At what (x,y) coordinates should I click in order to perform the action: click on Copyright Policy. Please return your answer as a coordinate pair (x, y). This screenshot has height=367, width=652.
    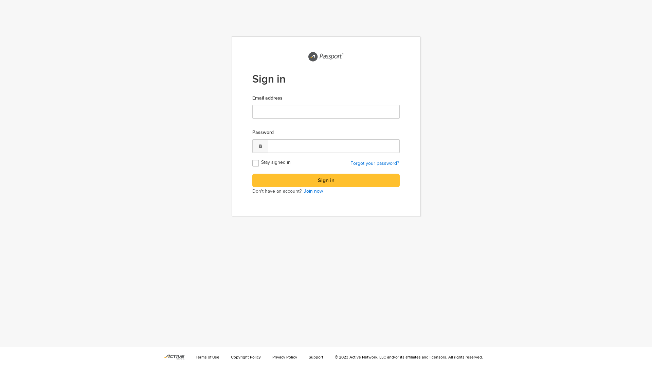
    Looking at the image, I should click on (246, 357).